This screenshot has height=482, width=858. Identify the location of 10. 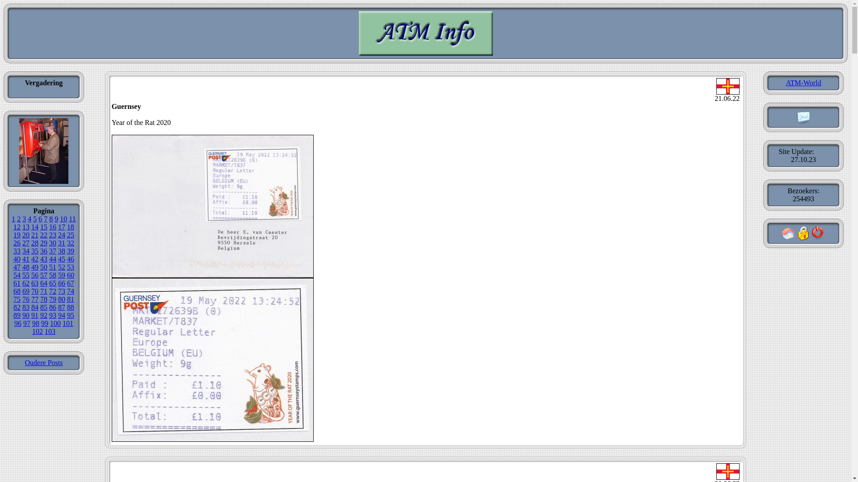
(63, 219).